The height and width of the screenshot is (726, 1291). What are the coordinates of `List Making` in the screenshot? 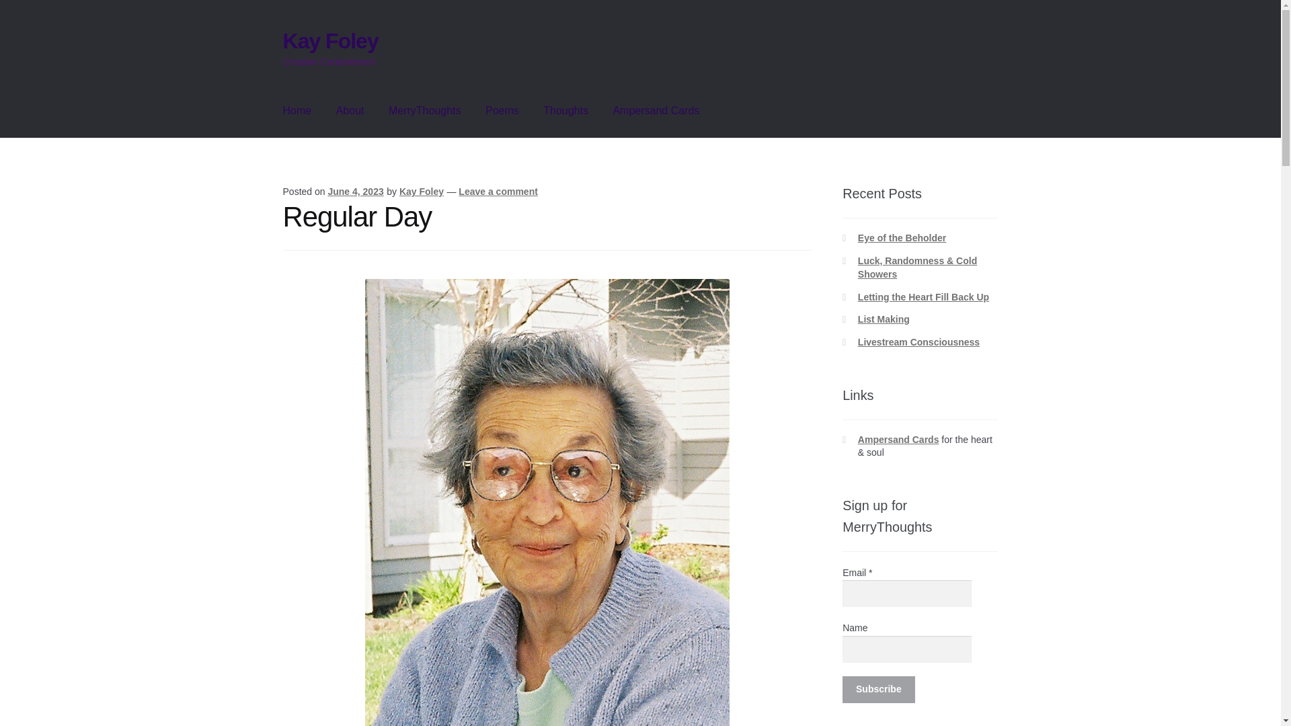 It's located at (884, 319).